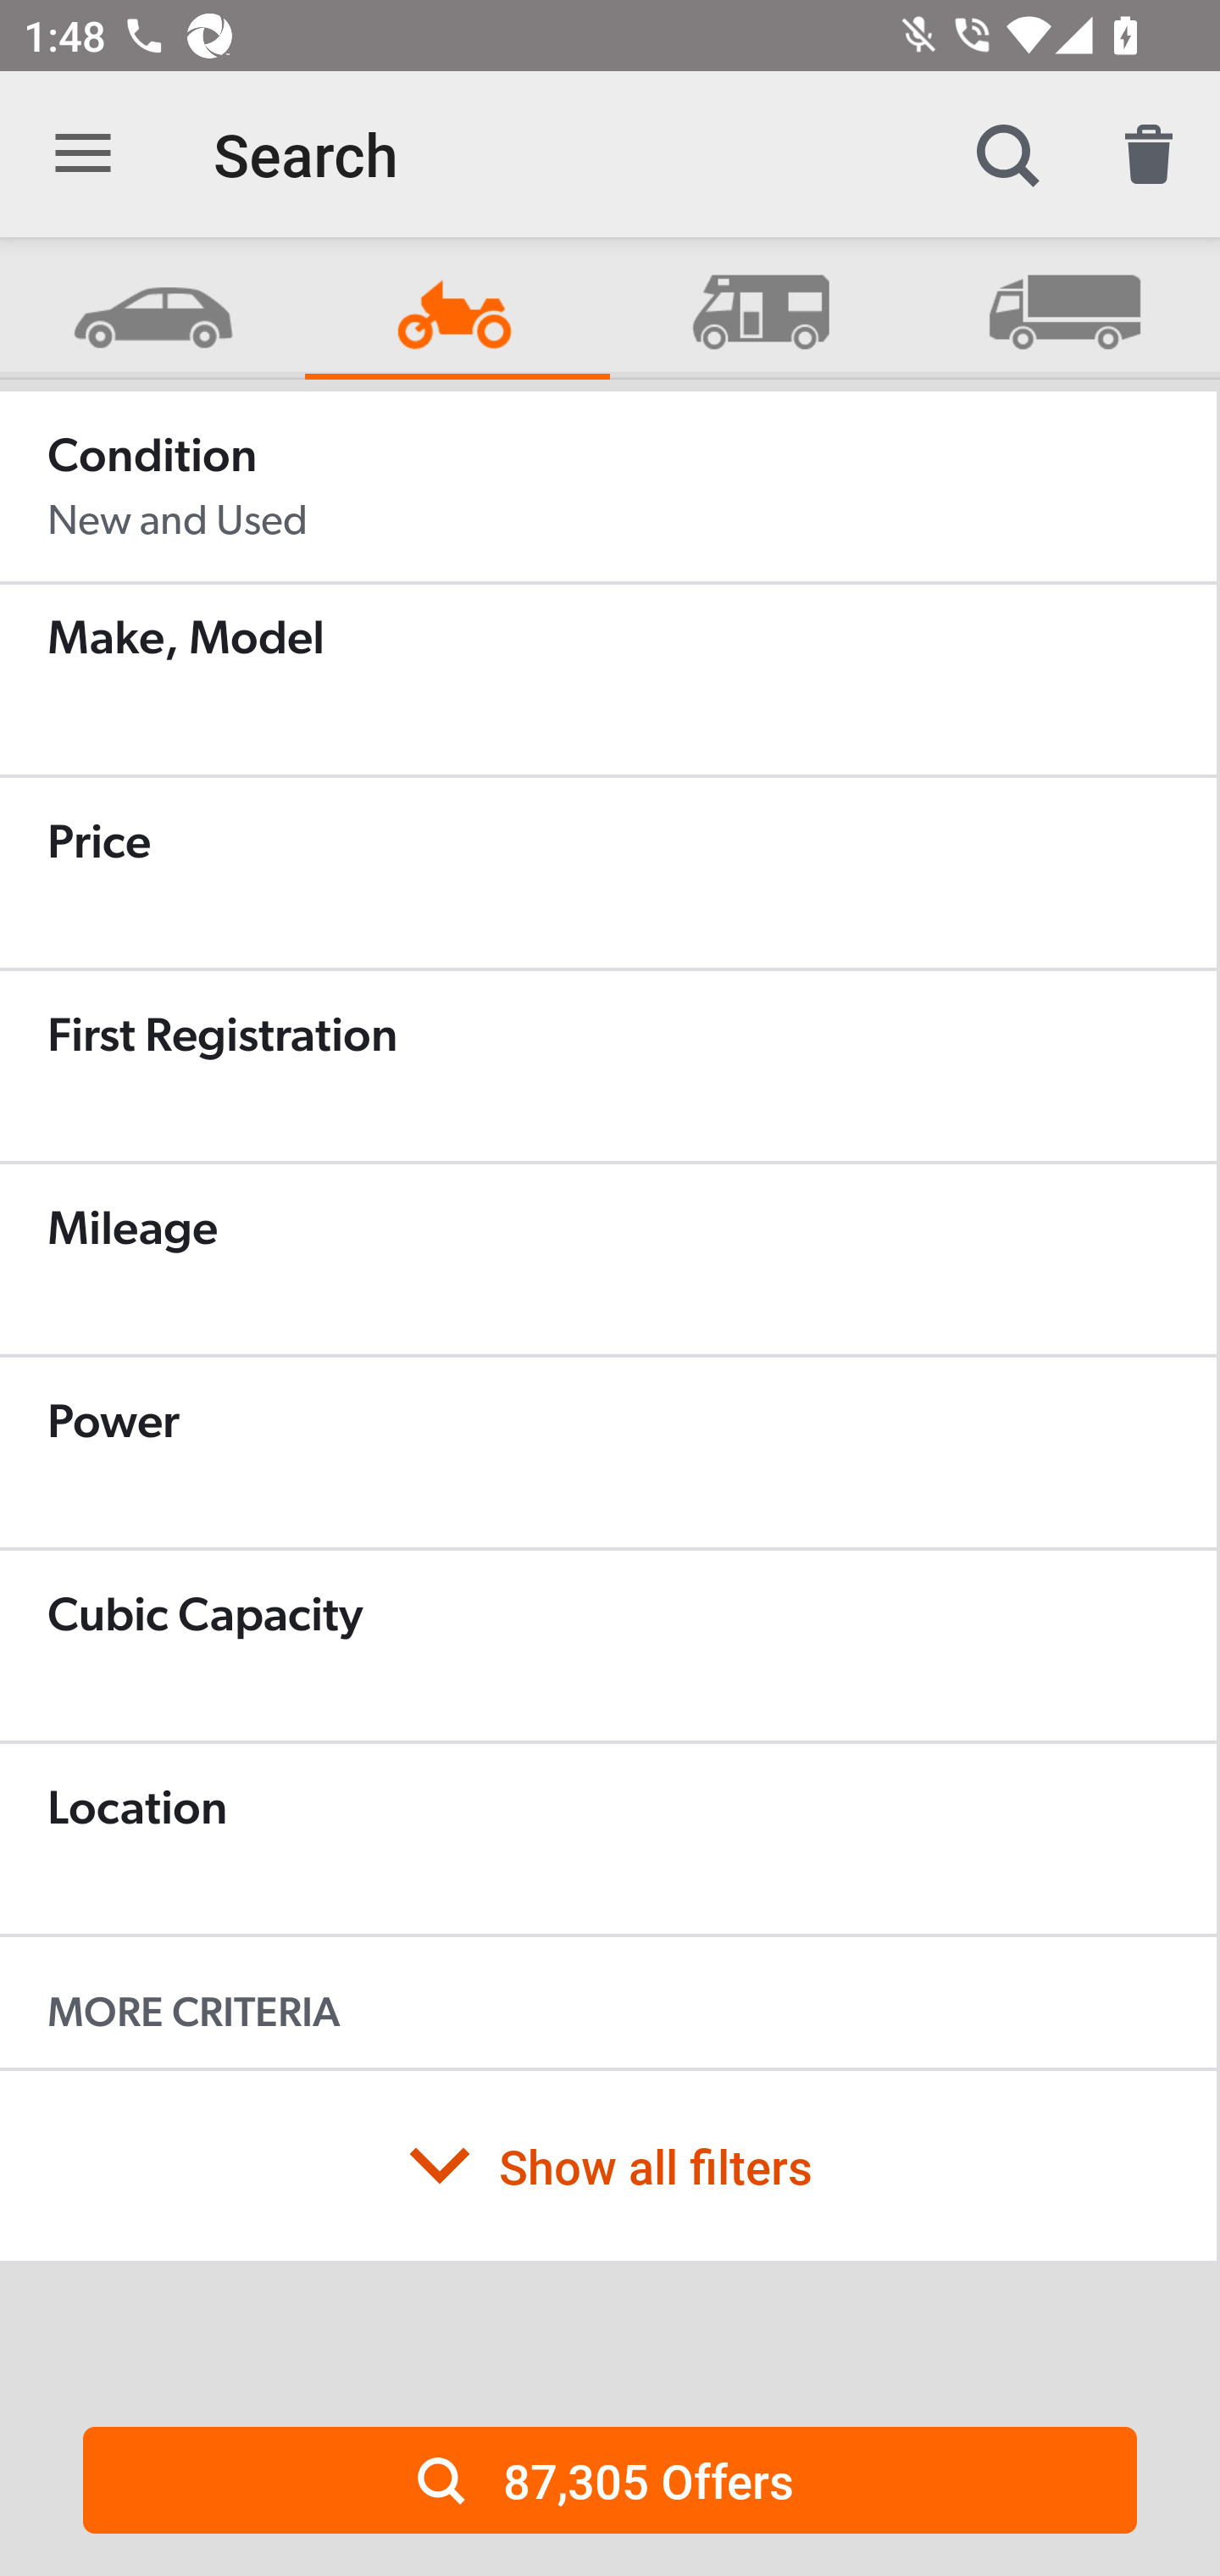 The width and height of the screenshot is (1220, 2576). I want to click on First Registration, so click(608, 1066).